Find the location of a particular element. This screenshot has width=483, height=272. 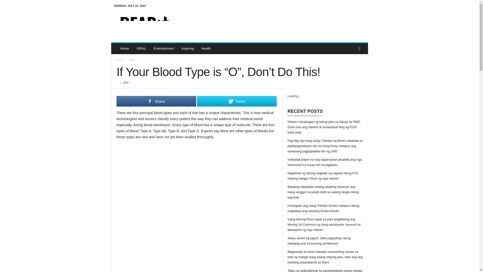

Share is located at coordinates (156, 101).